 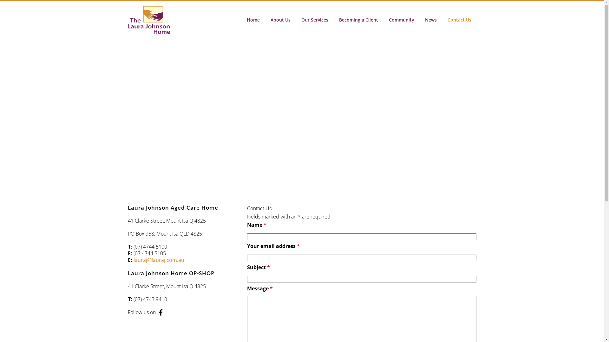 I want to click on lauraj@lauraj.com.au, so click(x=159, y=260).